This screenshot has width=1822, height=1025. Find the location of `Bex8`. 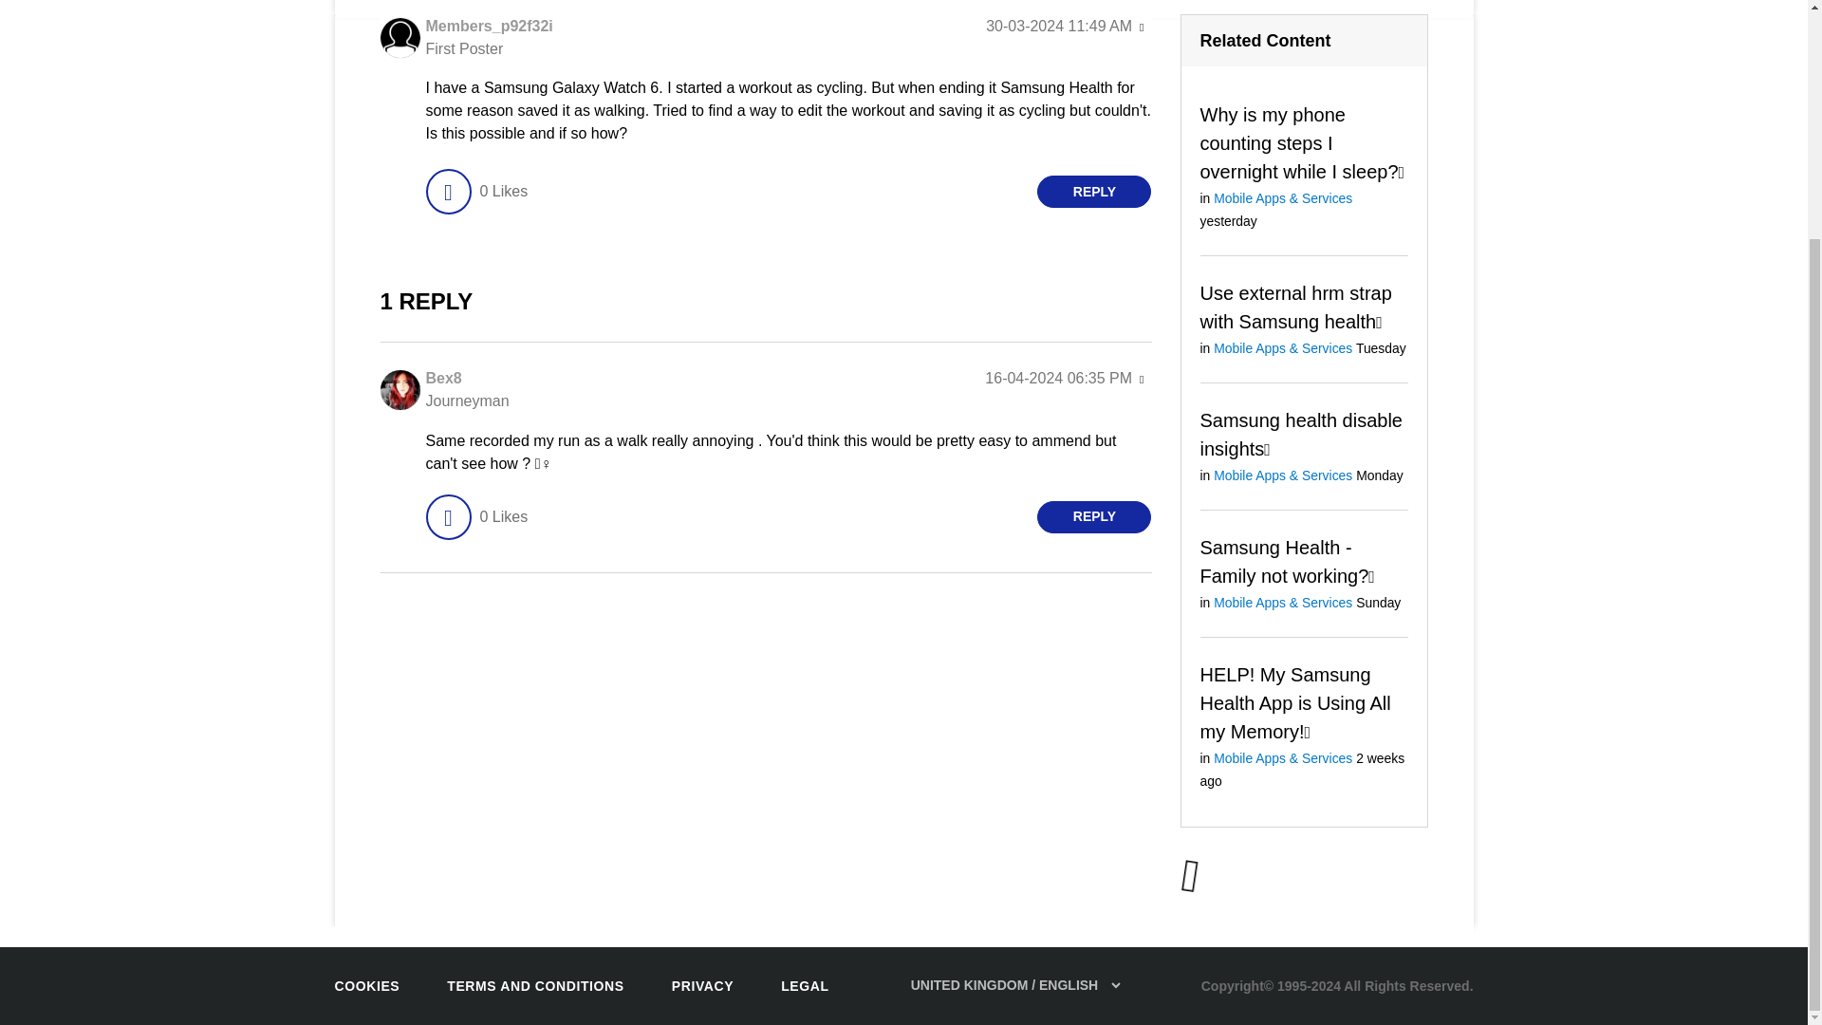

Bex8 is located at coordinates (442, 378).